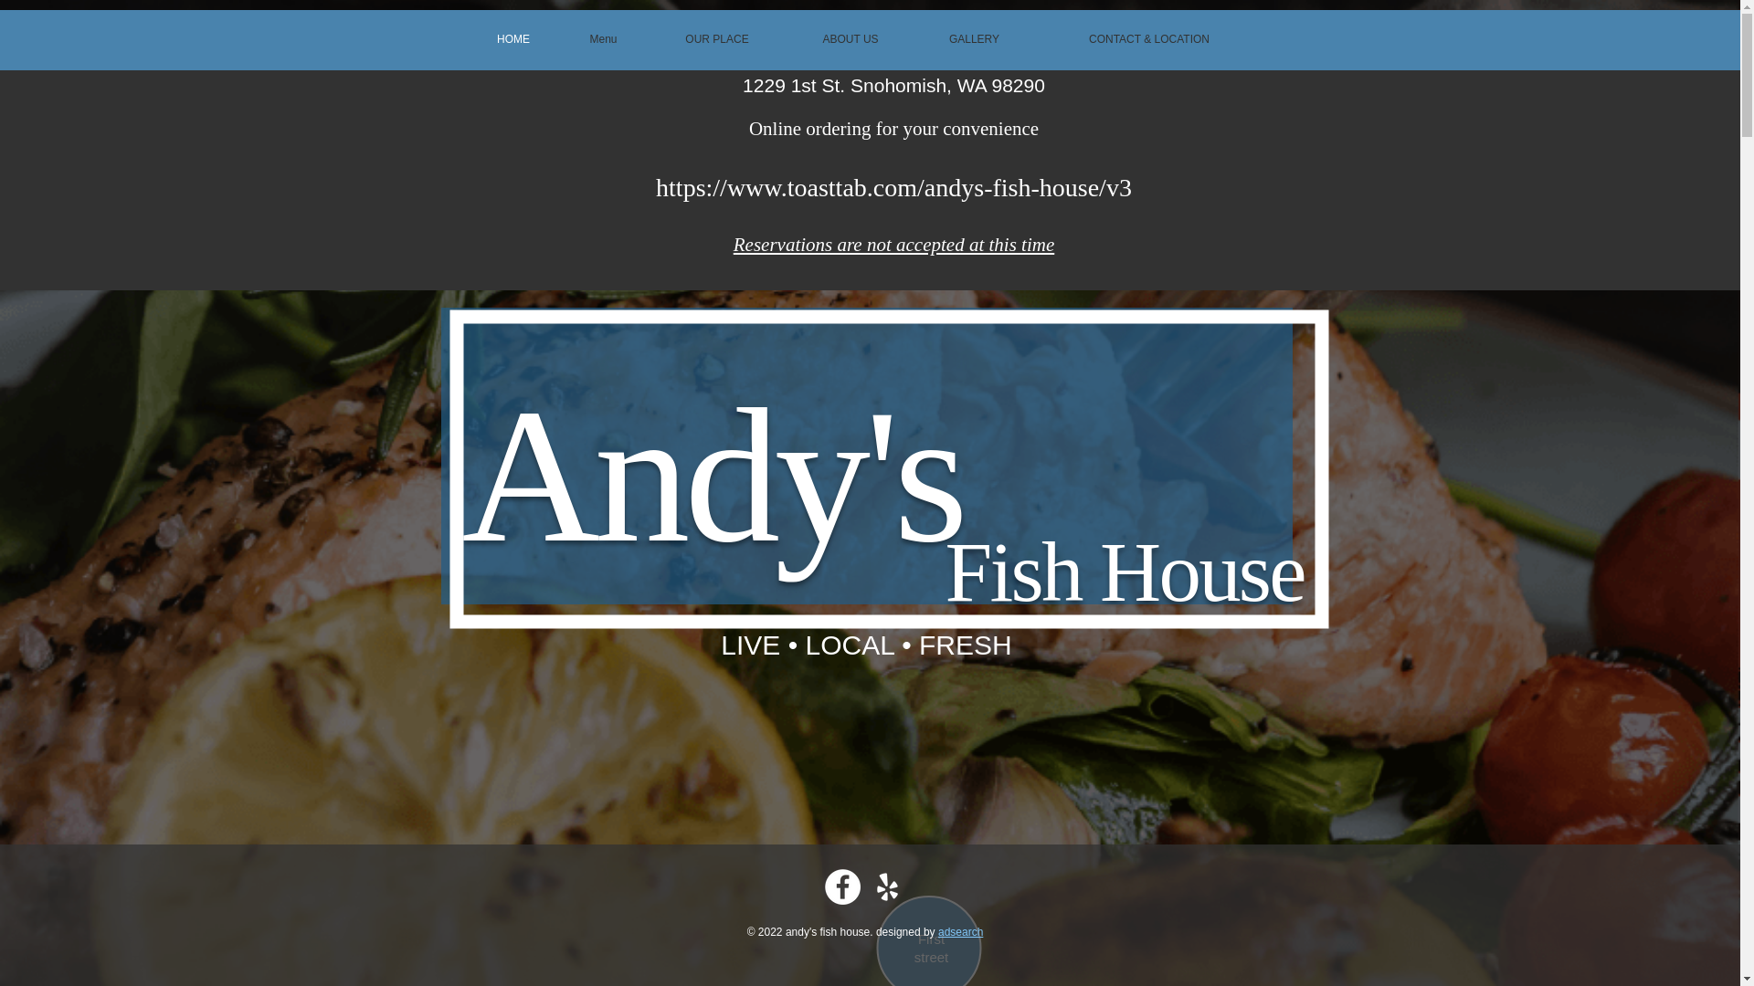 This screenshot has height=986, width=1754. Describe the element at coordinates (931, 939) in the screenshot. I see `First` at that location.